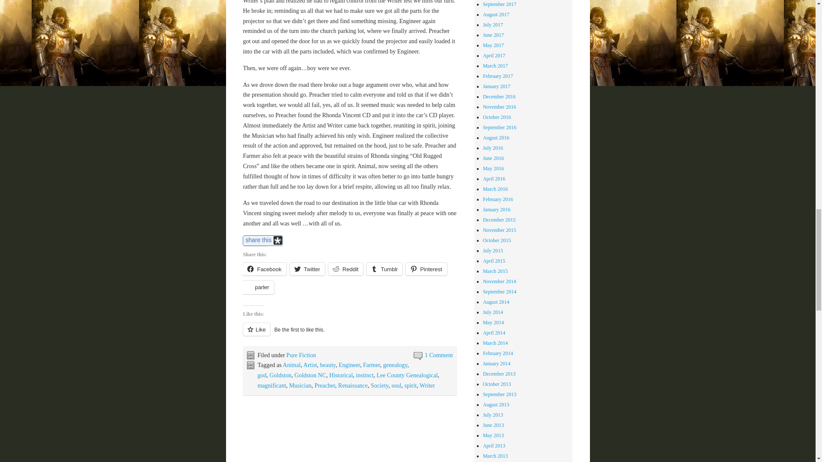 The image size is (822, 462). Describe the element at coordinates (349, 334) in the screenshot. I see `Like or Reblog` at that location.